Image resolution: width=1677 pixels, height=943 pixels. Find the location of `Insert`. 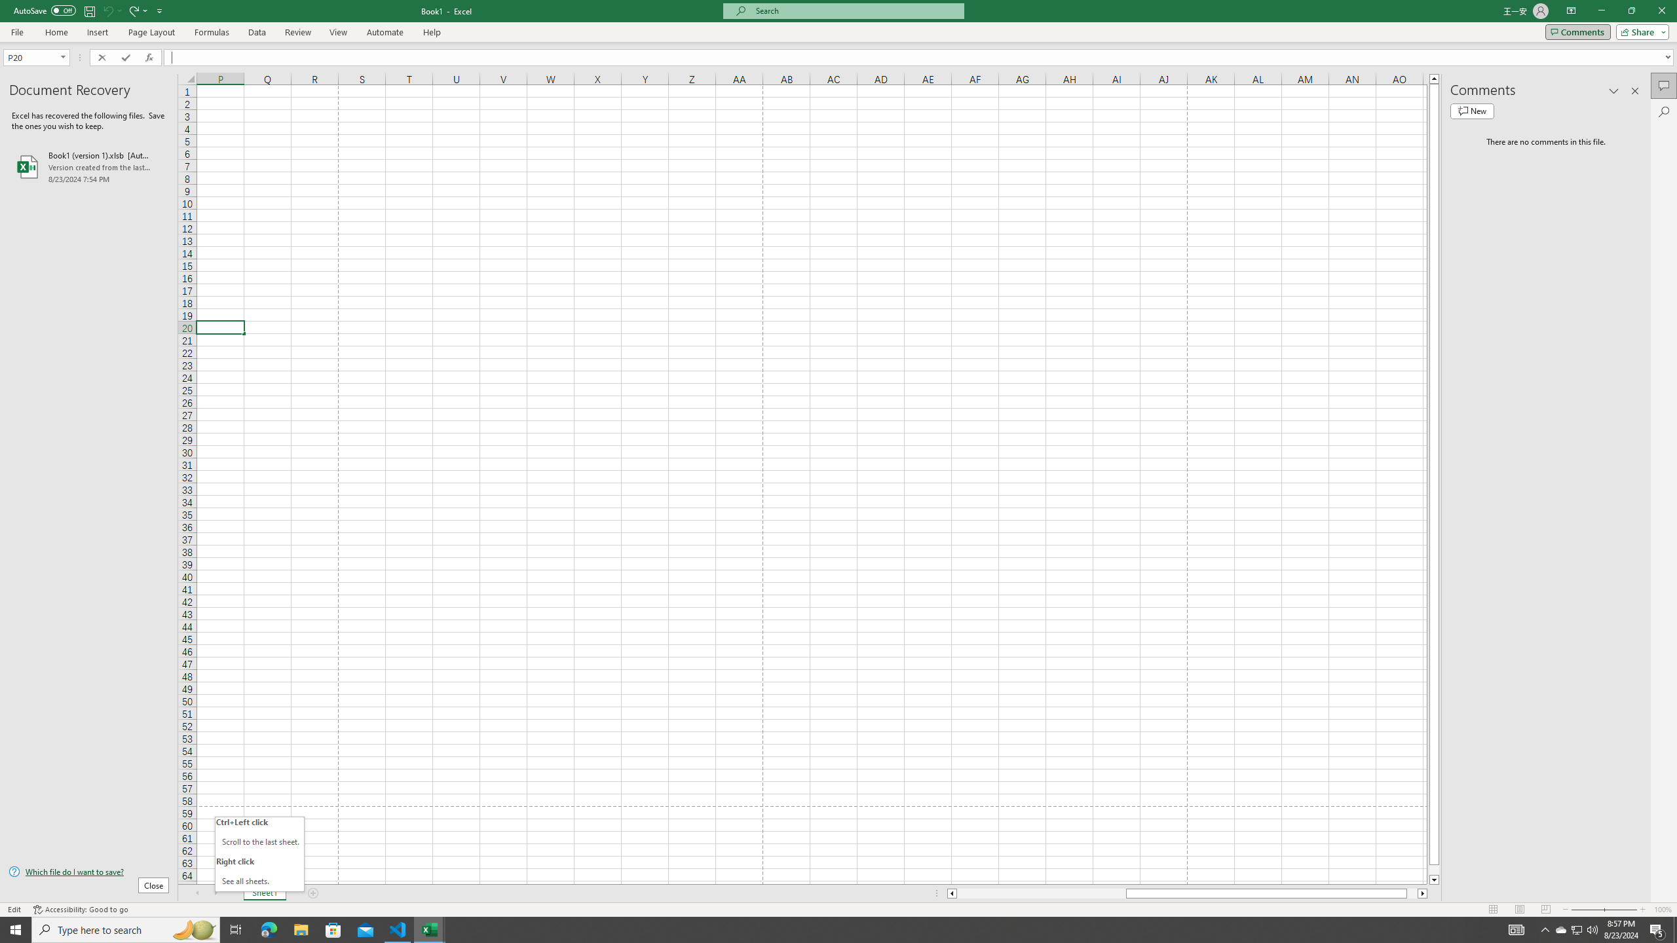

Insert is located at coordinates (97, 32).